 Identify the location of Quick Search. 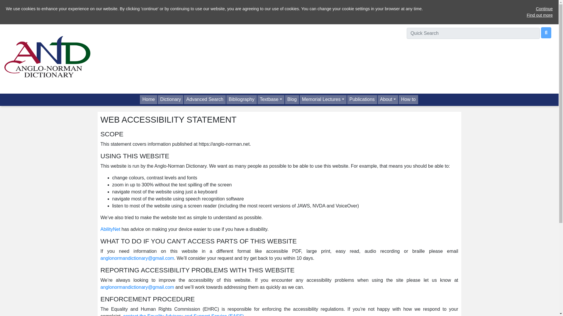
(546, 32).